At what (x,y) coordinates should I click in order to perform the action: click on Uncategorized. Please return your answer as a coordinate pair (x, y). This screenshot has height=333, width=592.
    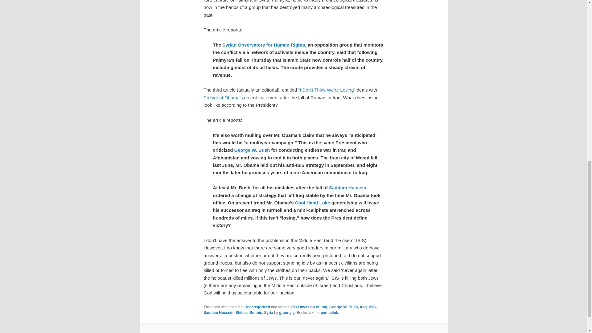
    Looking at the image, I should click on (257, 307).